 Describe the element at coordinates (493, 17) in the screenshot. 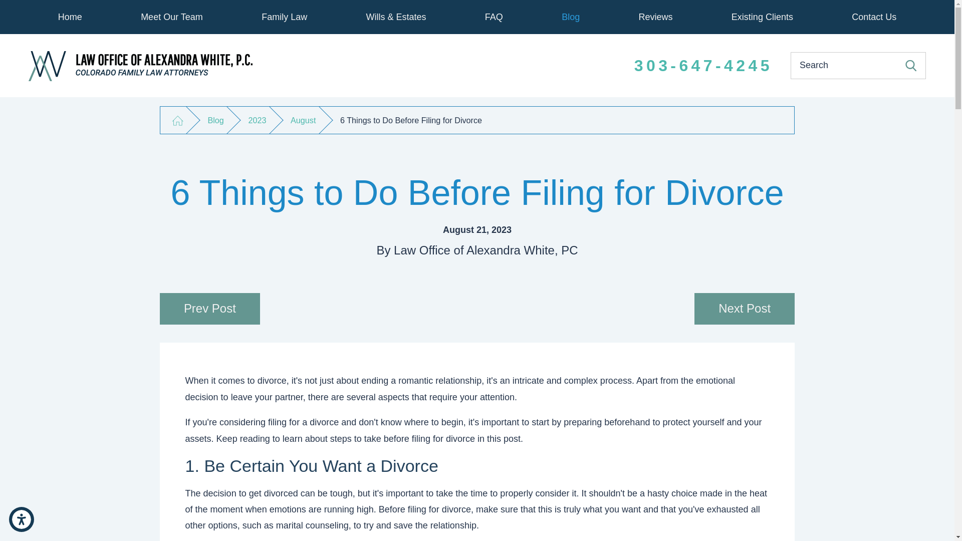

I see `FAQ` at that location.